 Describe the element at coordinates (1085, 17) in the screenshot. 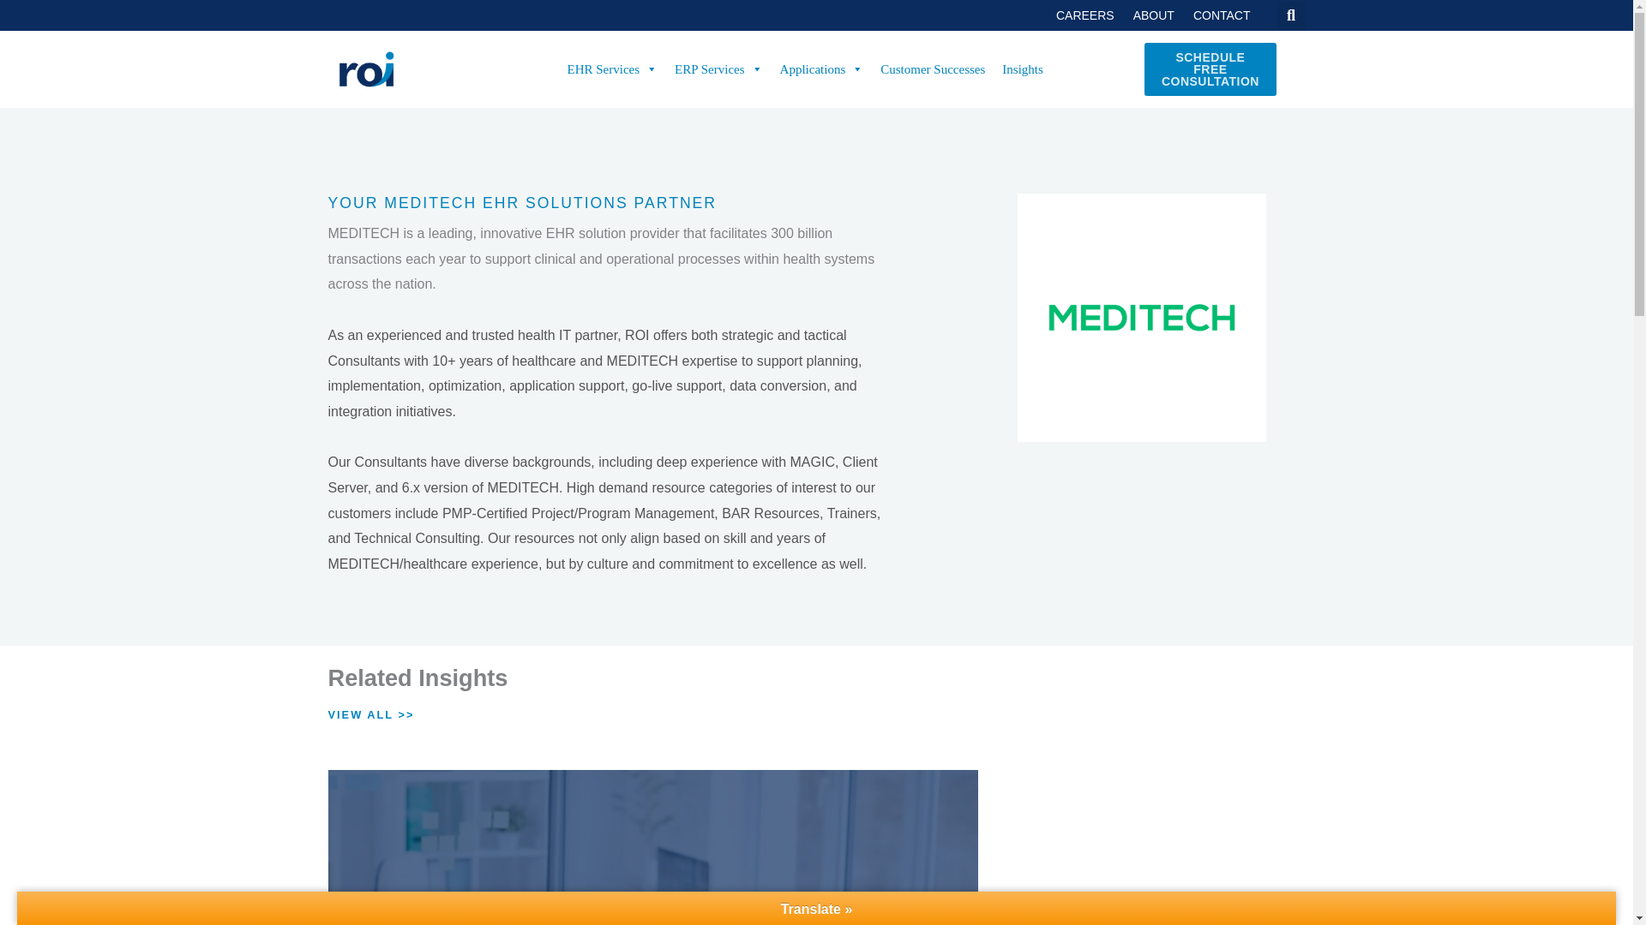

I see `CAREERS` at that location.